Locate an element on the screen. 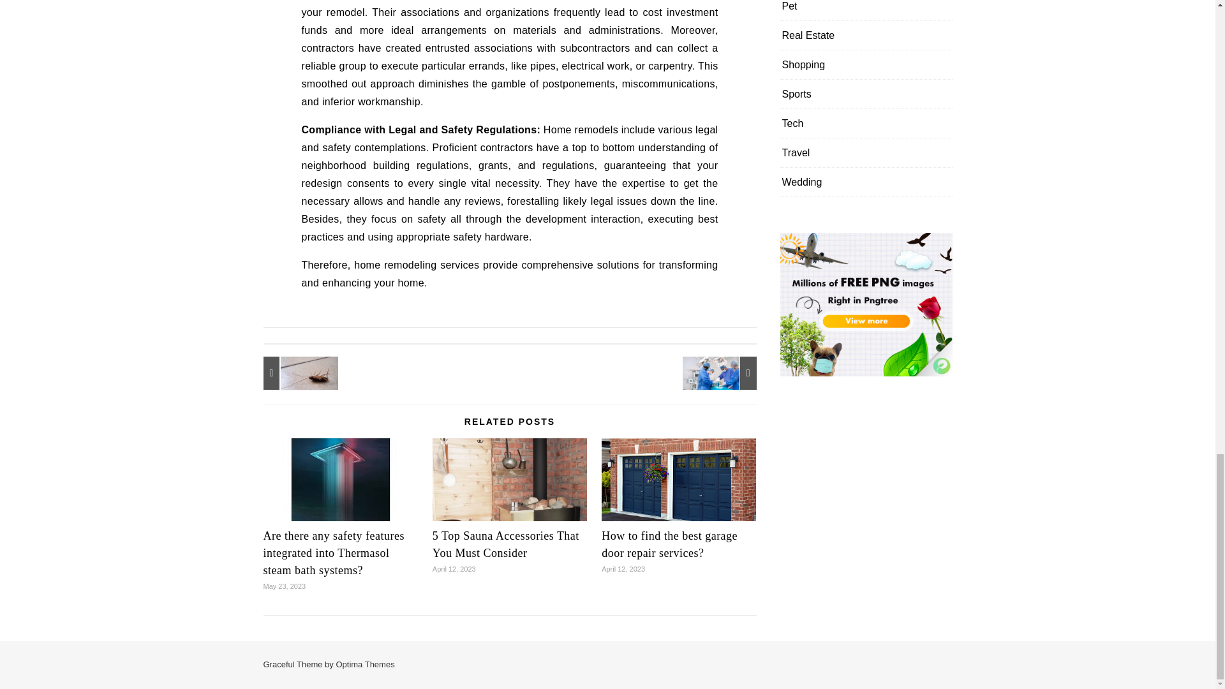 The height and width of the screenshot is (689, 1225). How to find the best garage door repair services? is located at coordinates (669, 544).